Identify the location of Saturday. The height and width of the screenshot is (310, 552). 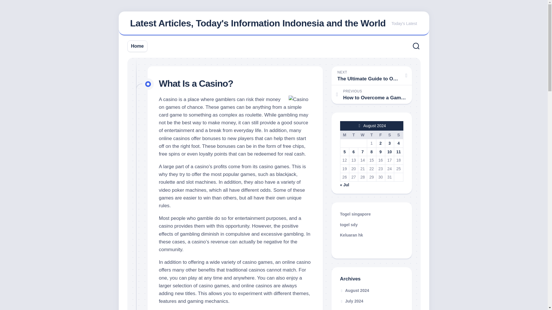
(258, 23).